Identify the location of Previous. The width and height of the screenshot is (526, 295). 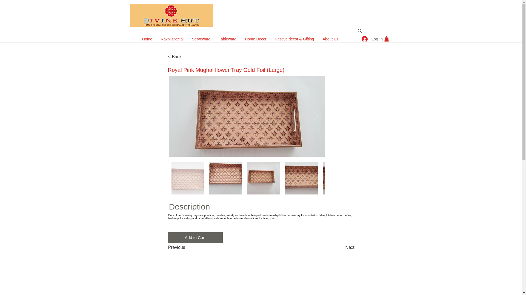
(186, 247).